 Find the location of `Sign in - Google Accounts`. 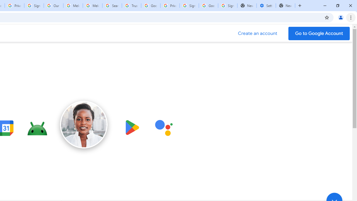

Sign in - Google Accounts is located at coordinates (228, 6).